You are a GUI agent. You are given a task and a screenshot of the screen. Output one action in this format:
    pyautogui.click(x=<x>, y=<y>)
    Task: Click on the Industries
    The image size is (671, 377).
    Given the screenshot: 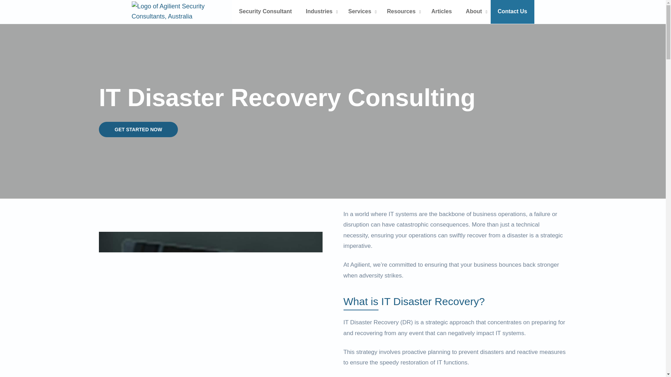 What is the action you would take?
    pyautogui.click(x=319, y=12)
    